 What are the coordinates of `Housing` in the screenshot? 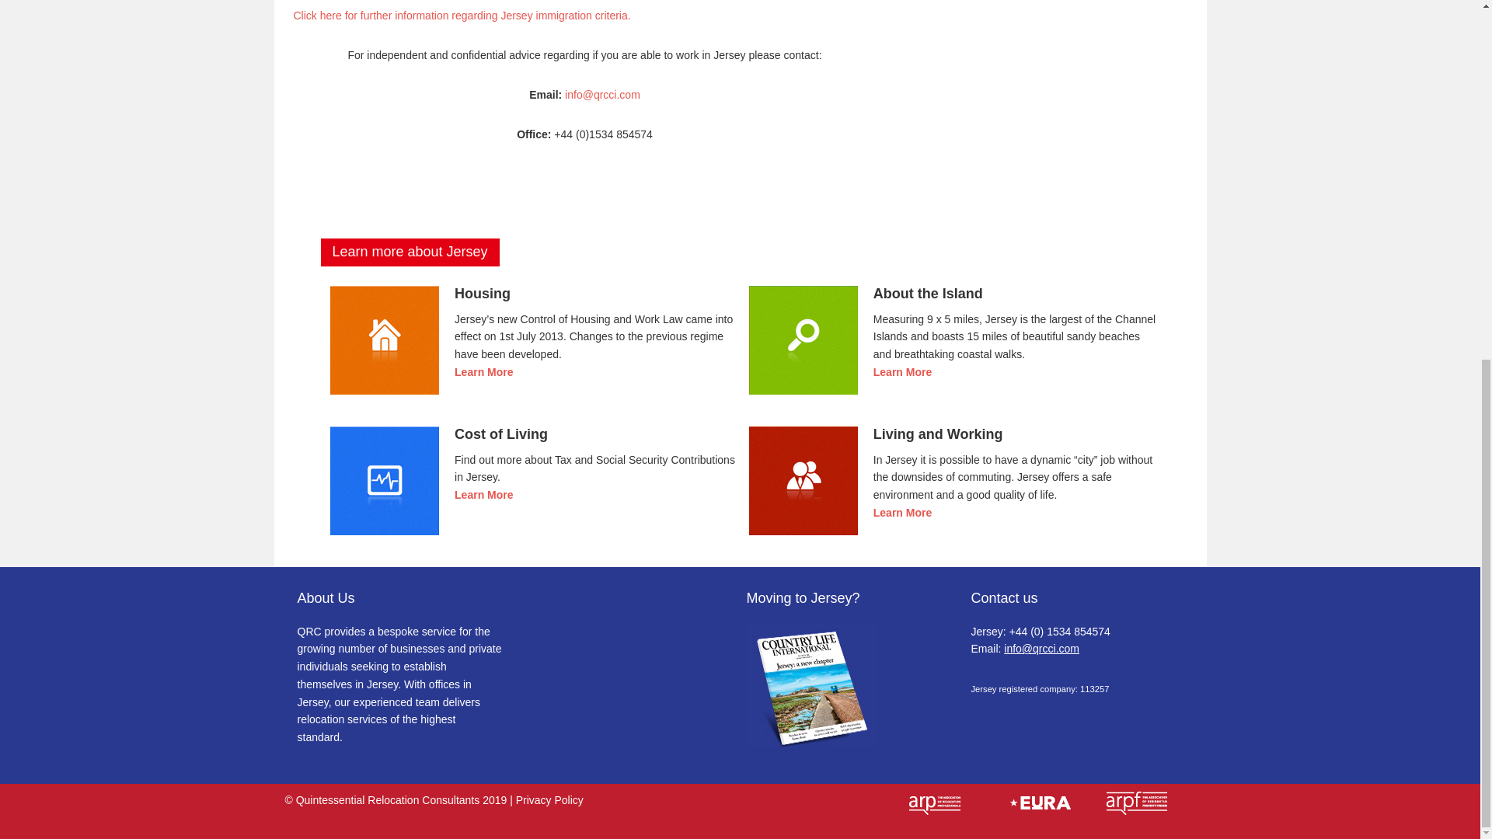 It's located at (384, 340).